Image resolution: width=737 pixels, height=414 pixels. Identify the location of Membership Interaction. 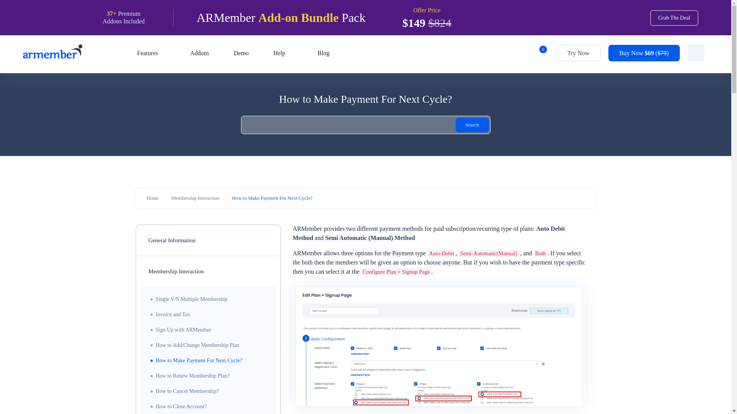
(195, 198).